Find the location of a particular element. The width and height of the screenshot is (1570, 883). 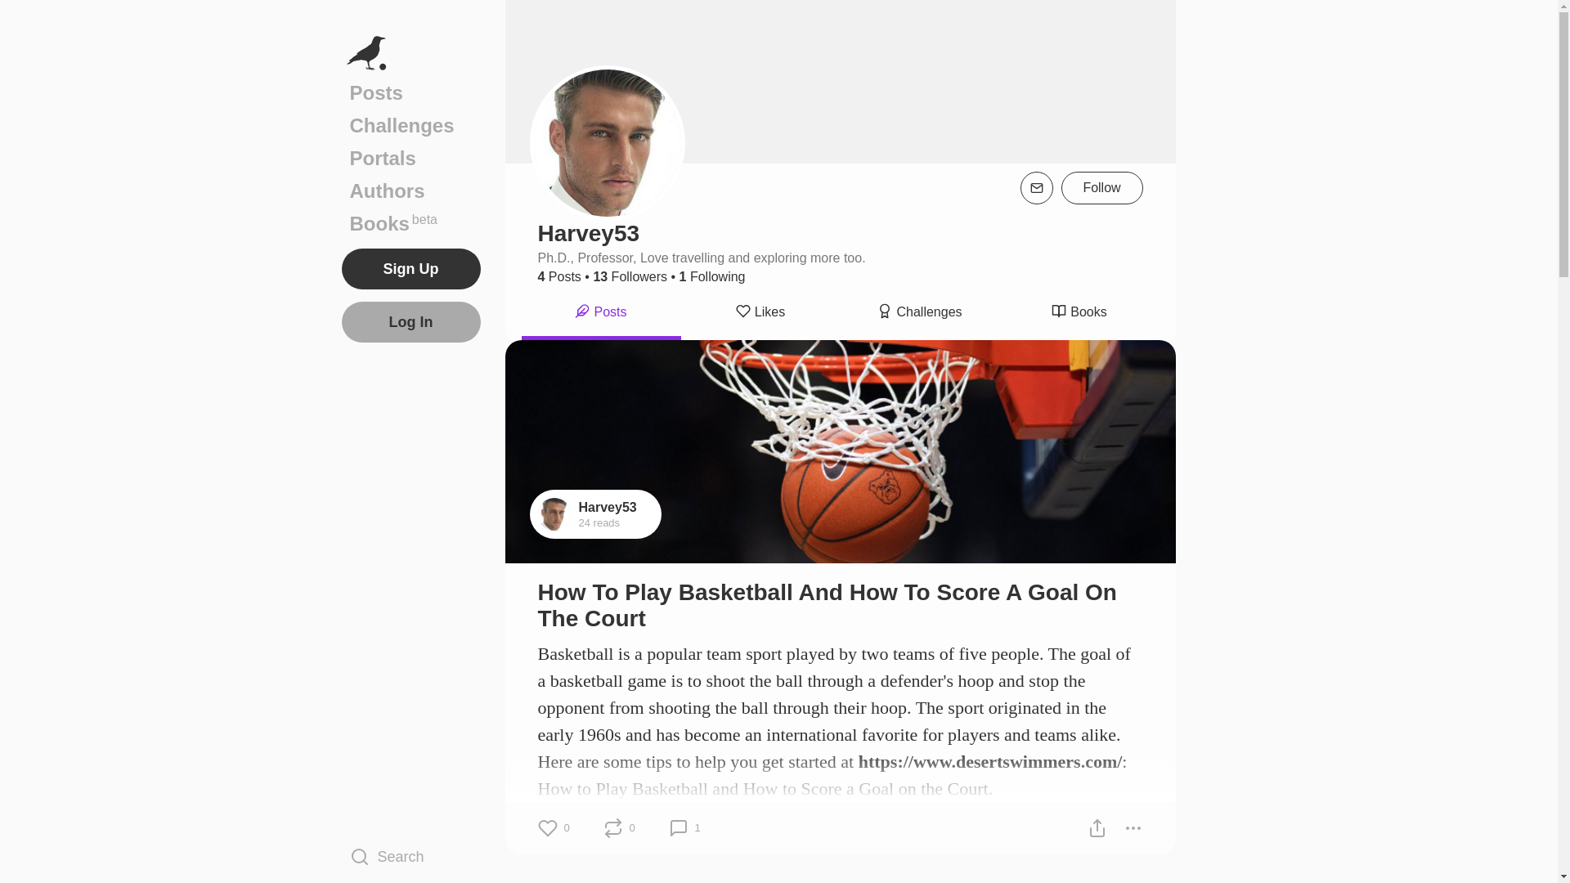

Posts is located at coordinates (559, 276).